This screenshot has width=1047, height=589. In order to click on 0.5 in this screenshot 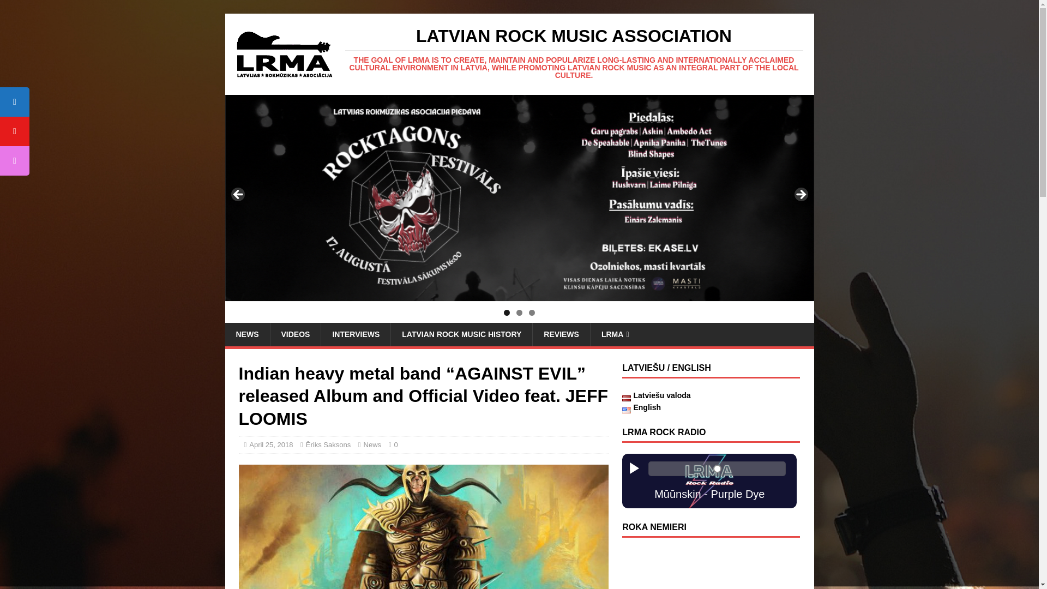, I will do `click(717, 468)`.